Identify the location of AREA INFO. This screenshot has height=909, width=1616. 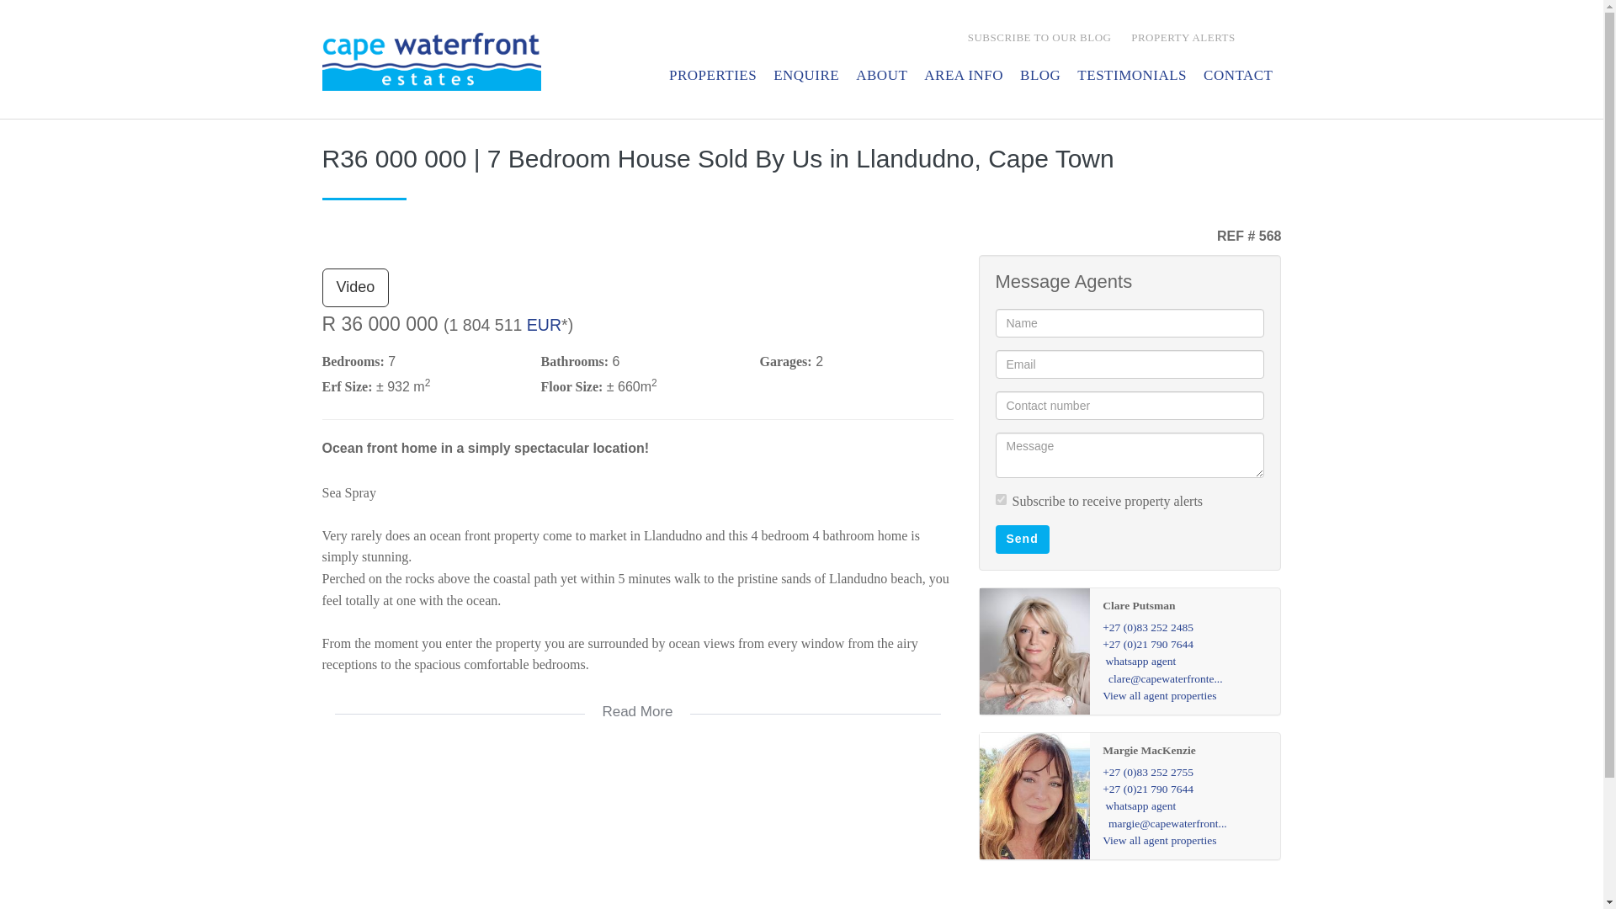
(963, 77).